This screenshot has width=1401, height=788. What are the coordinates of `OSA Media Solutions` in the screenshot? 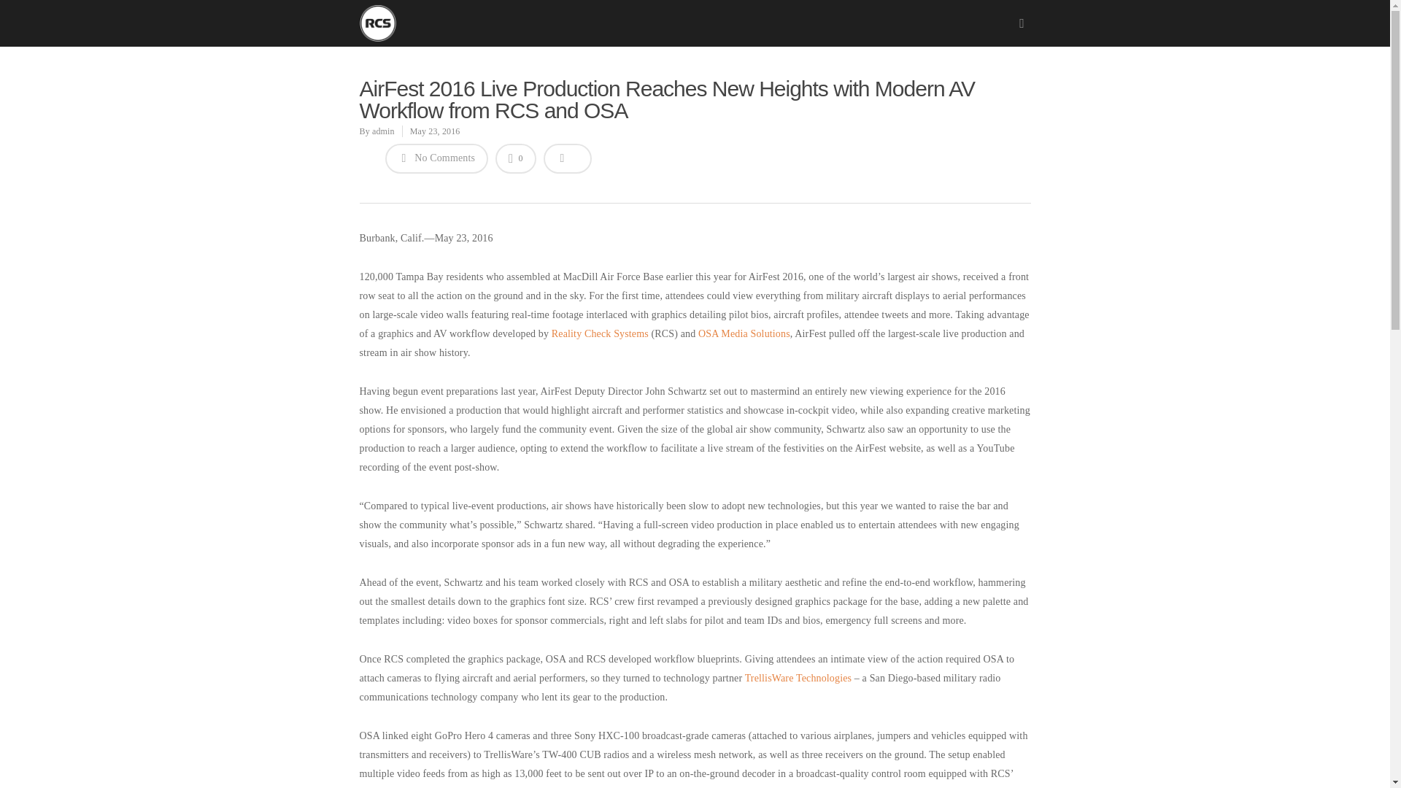 It's located at (744, 334).